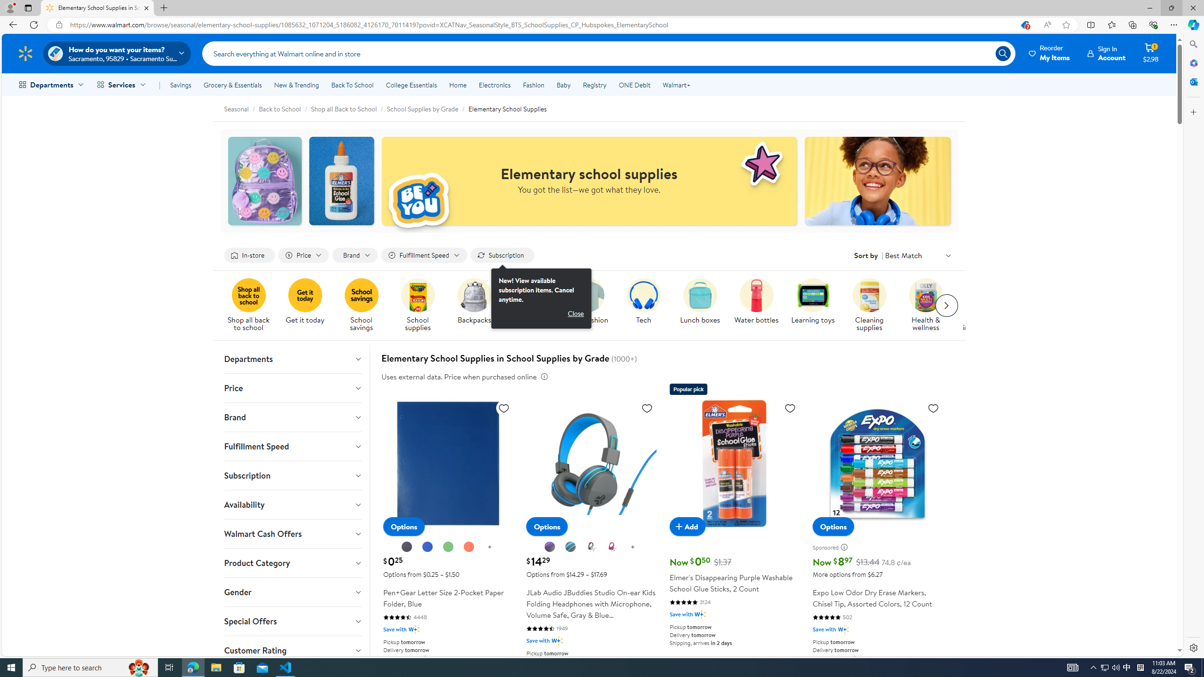  I want to click on Price, so click(293, 388).